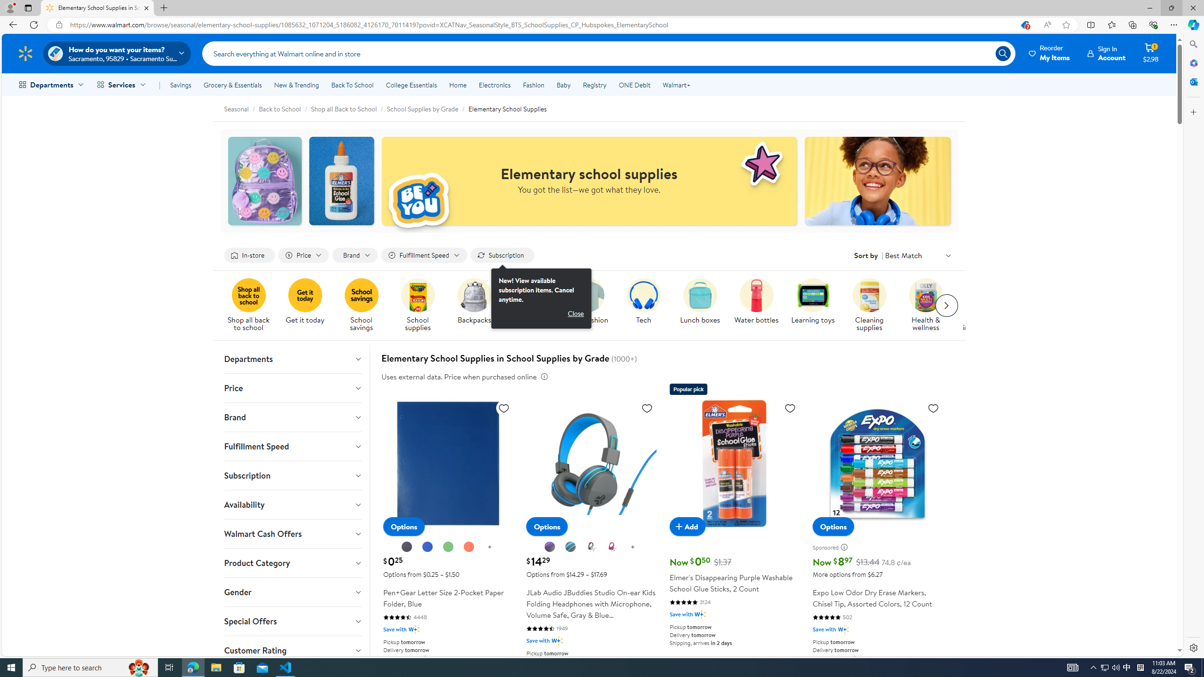  I want to click on Price, so click(293, 388).